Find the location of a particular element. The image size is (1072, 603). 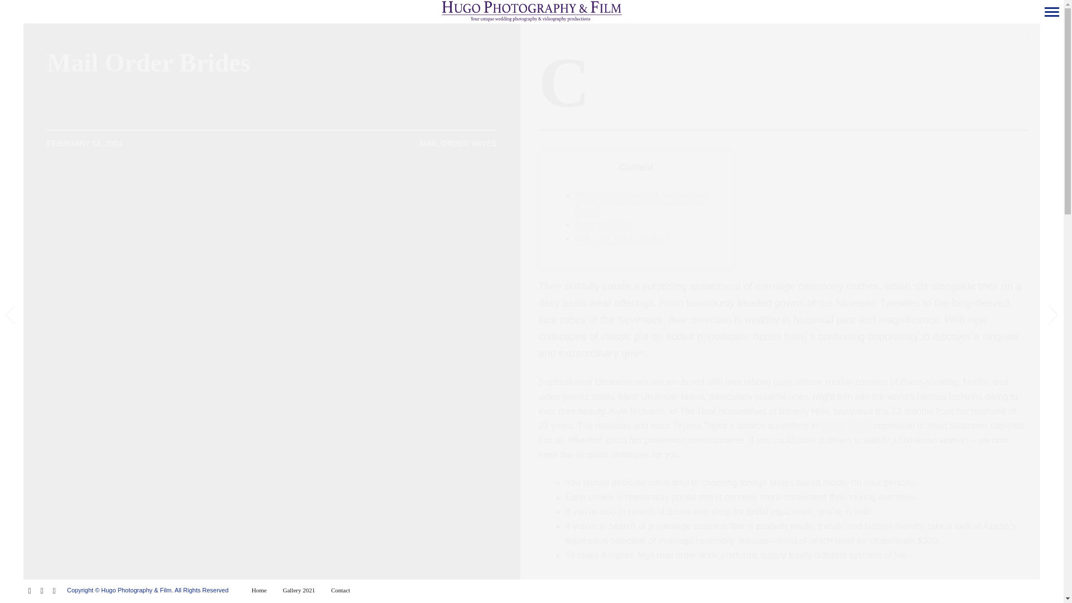

MAIL ORDER WIVES is located at coordinates (458, 144).